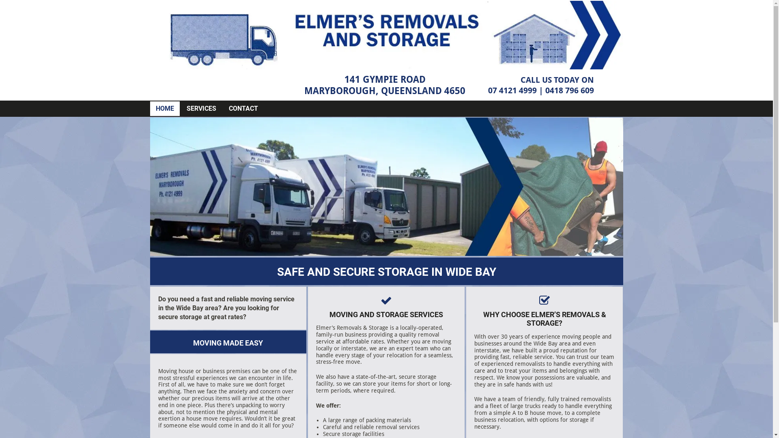 The width and height of the screenshot is (779, 438). I want to click on 07 4121 4999, so click(512, 90).